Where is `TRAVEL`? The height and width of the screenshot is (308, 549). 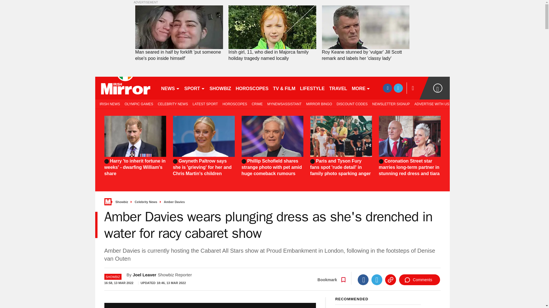
TRAVEL is located at coordinates (338, 88).